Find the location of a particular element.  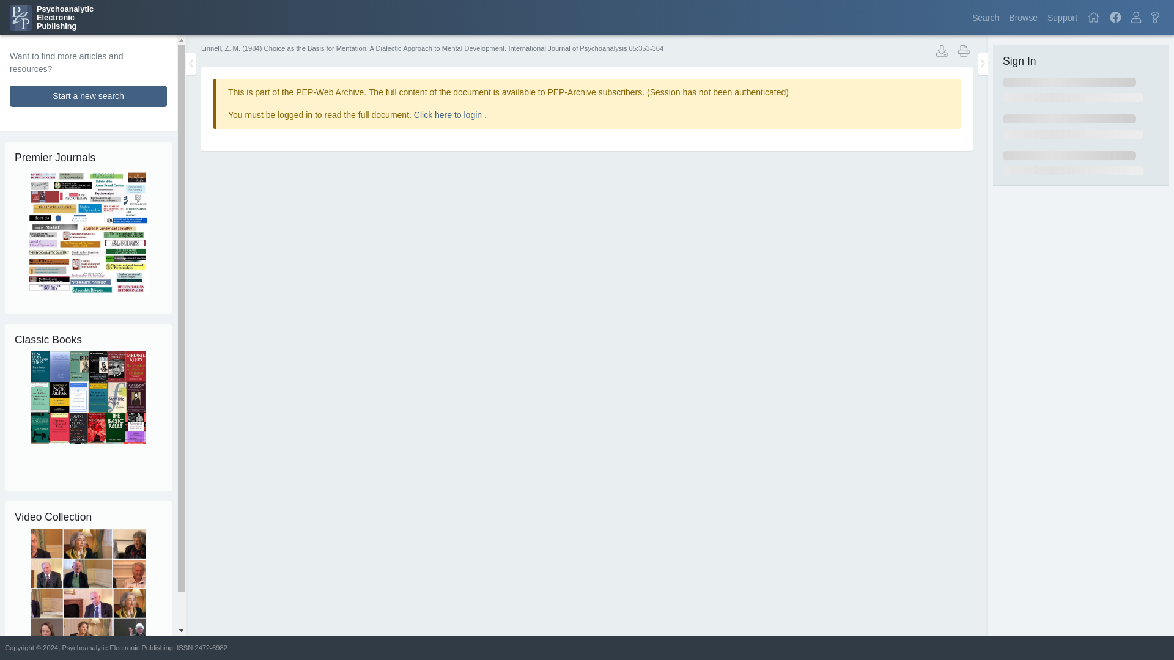

PEP Facebook Page is located at coordinates (1022, 17).